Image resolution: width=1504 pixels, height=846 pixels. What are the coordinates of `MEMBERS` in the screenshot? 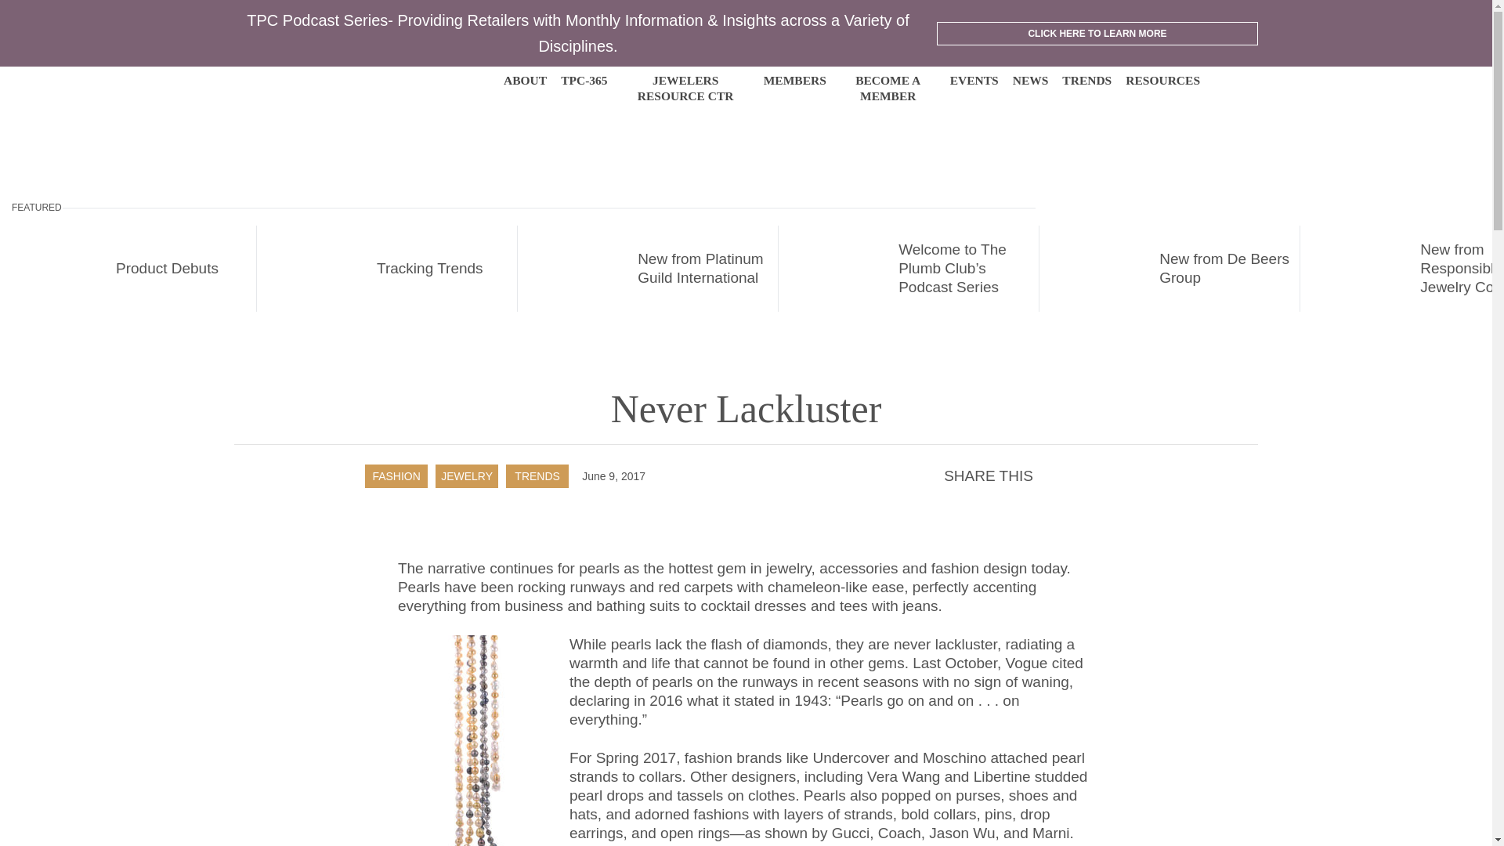 It's located at (794, 80).